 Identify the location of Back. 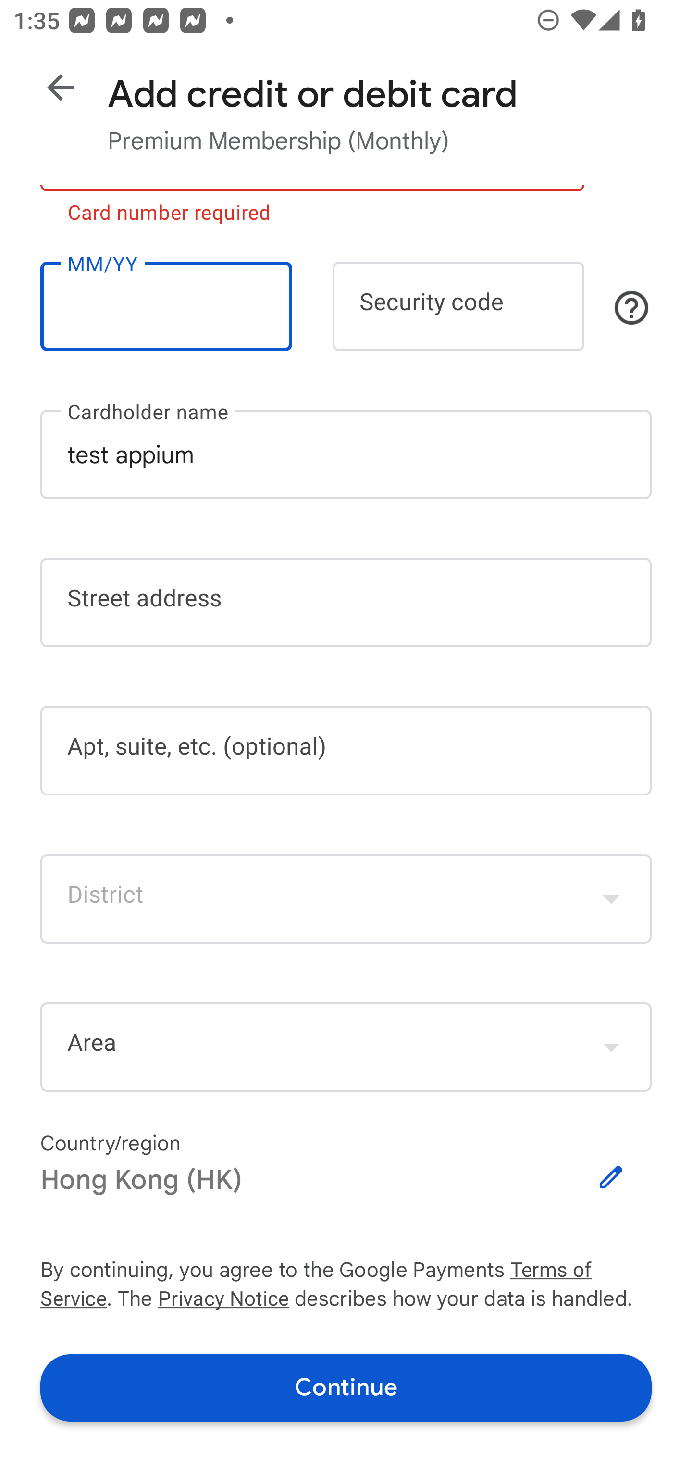
(61, 88).